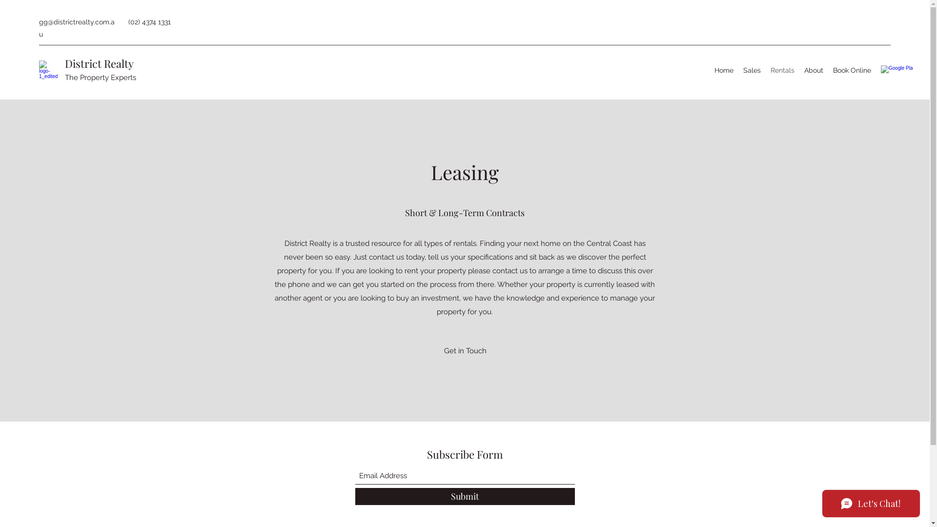 This screenshot has height=527, width=937. What do you see at coordinates (465, 497) in the screenshot?
I see `Submit` at bounding box center [465, 497].